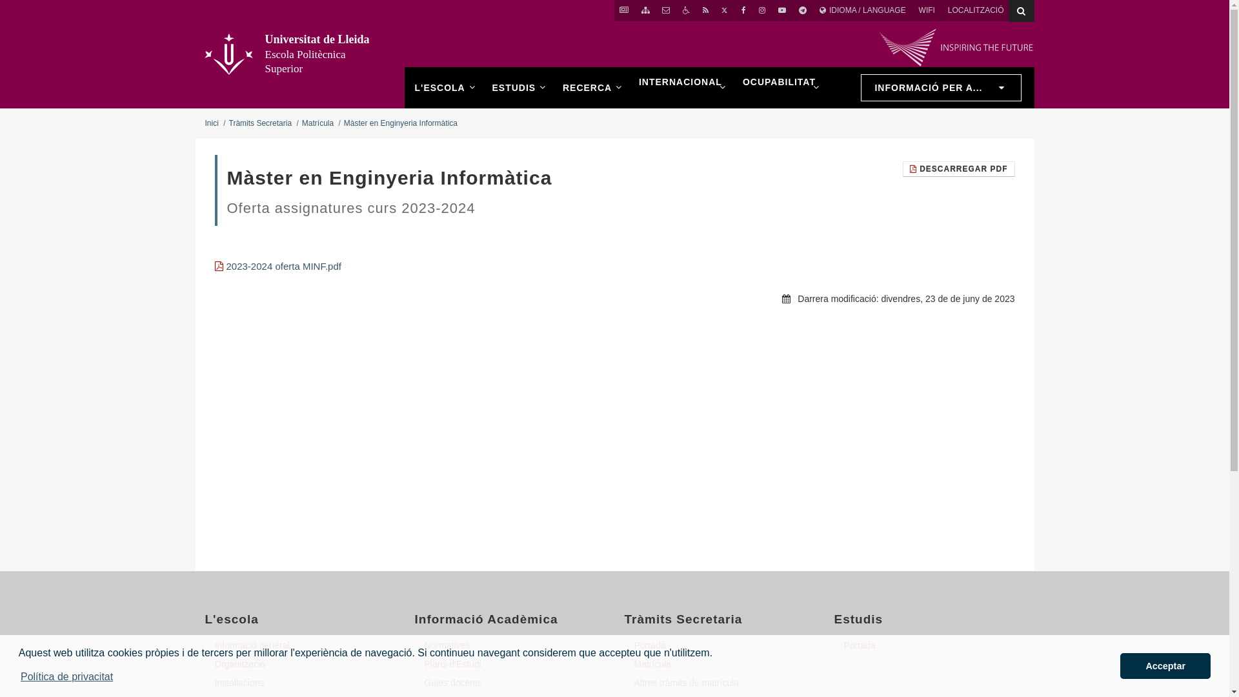 The width and height of the screenshot is (1239, 697). What do you see at coordinates (443, 88) in the screenshot?
I see `L'ESCOLA
  ` at bounding box center [443, 88].